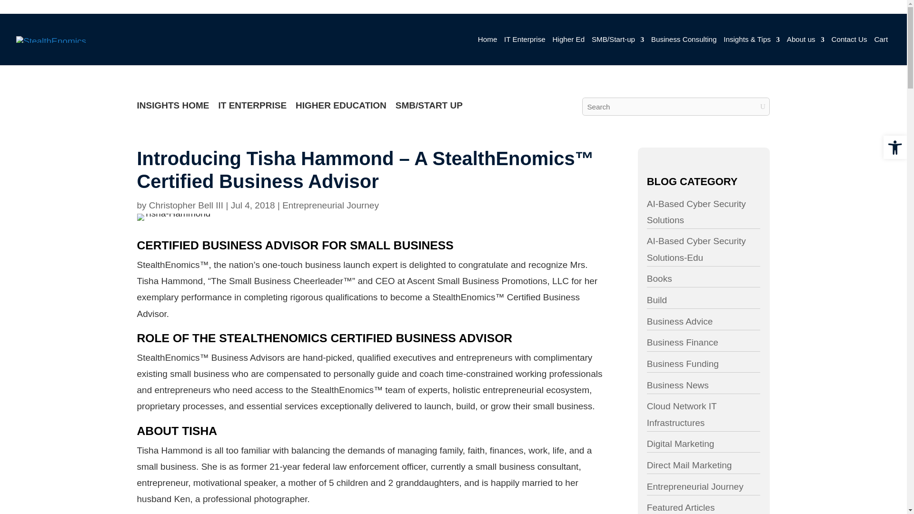 The height and width of the screenshot is (514, 914). Describe the element at coordinates (733, 222) in the screenshot. I see `AI-Based Cyber Security Solutions` at that location.